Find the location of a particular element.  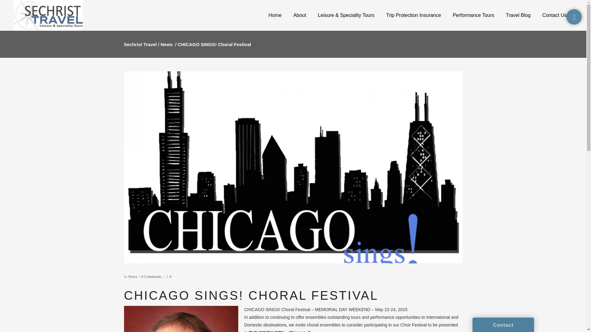

News is located at coordinates (167, 44).